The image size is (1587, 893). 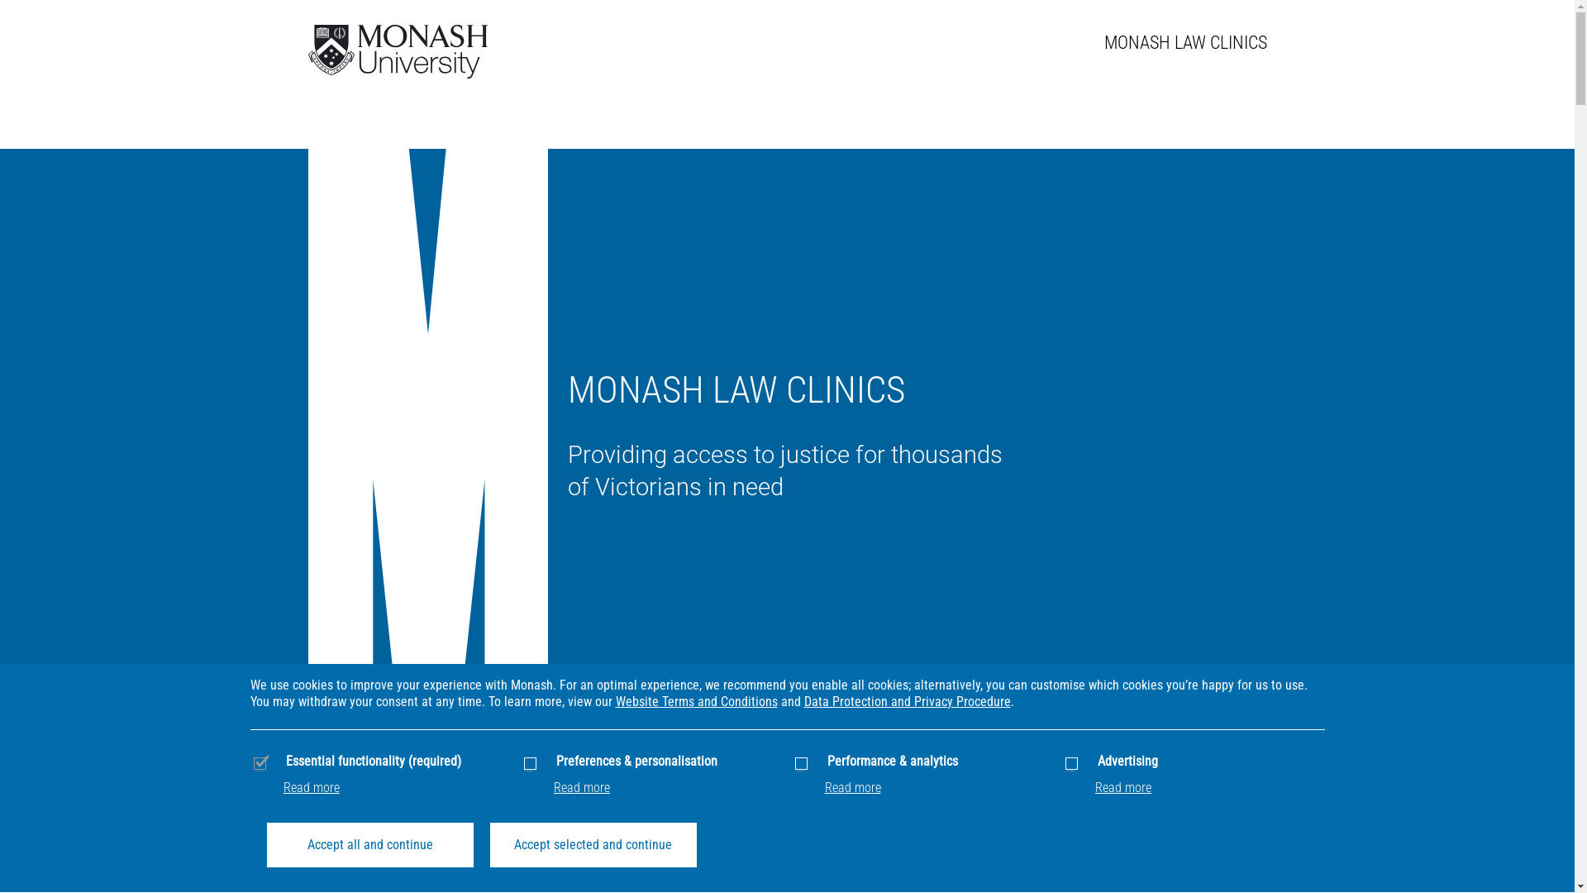 What do you see at coordinates (582, 787) in the screenshot?
I see `Read more` at bounding box center [582, 787].